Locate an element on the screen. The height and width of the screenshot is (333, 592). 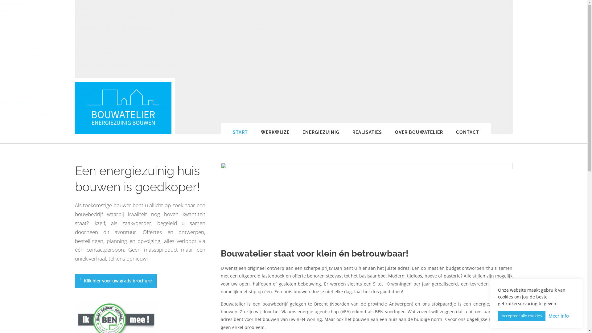
Accepteer alle cookies is located at coordinates (522, 316).